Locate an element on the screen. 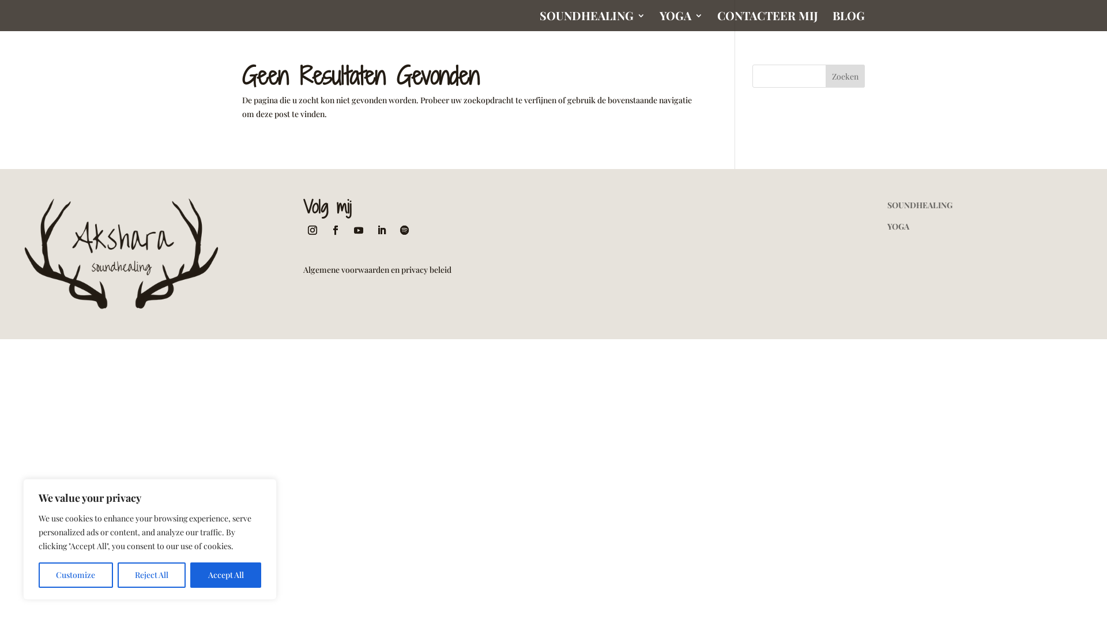 The width and height of the screenshot is (1107, 623). Volg op Spotify is located at coordinates (405, 230).